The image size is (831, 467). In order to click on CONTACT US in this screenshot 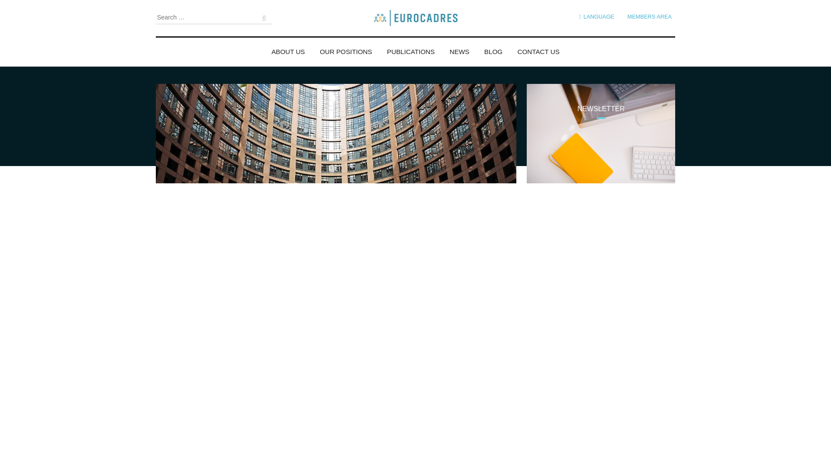, I will do `click(538, 48)`.